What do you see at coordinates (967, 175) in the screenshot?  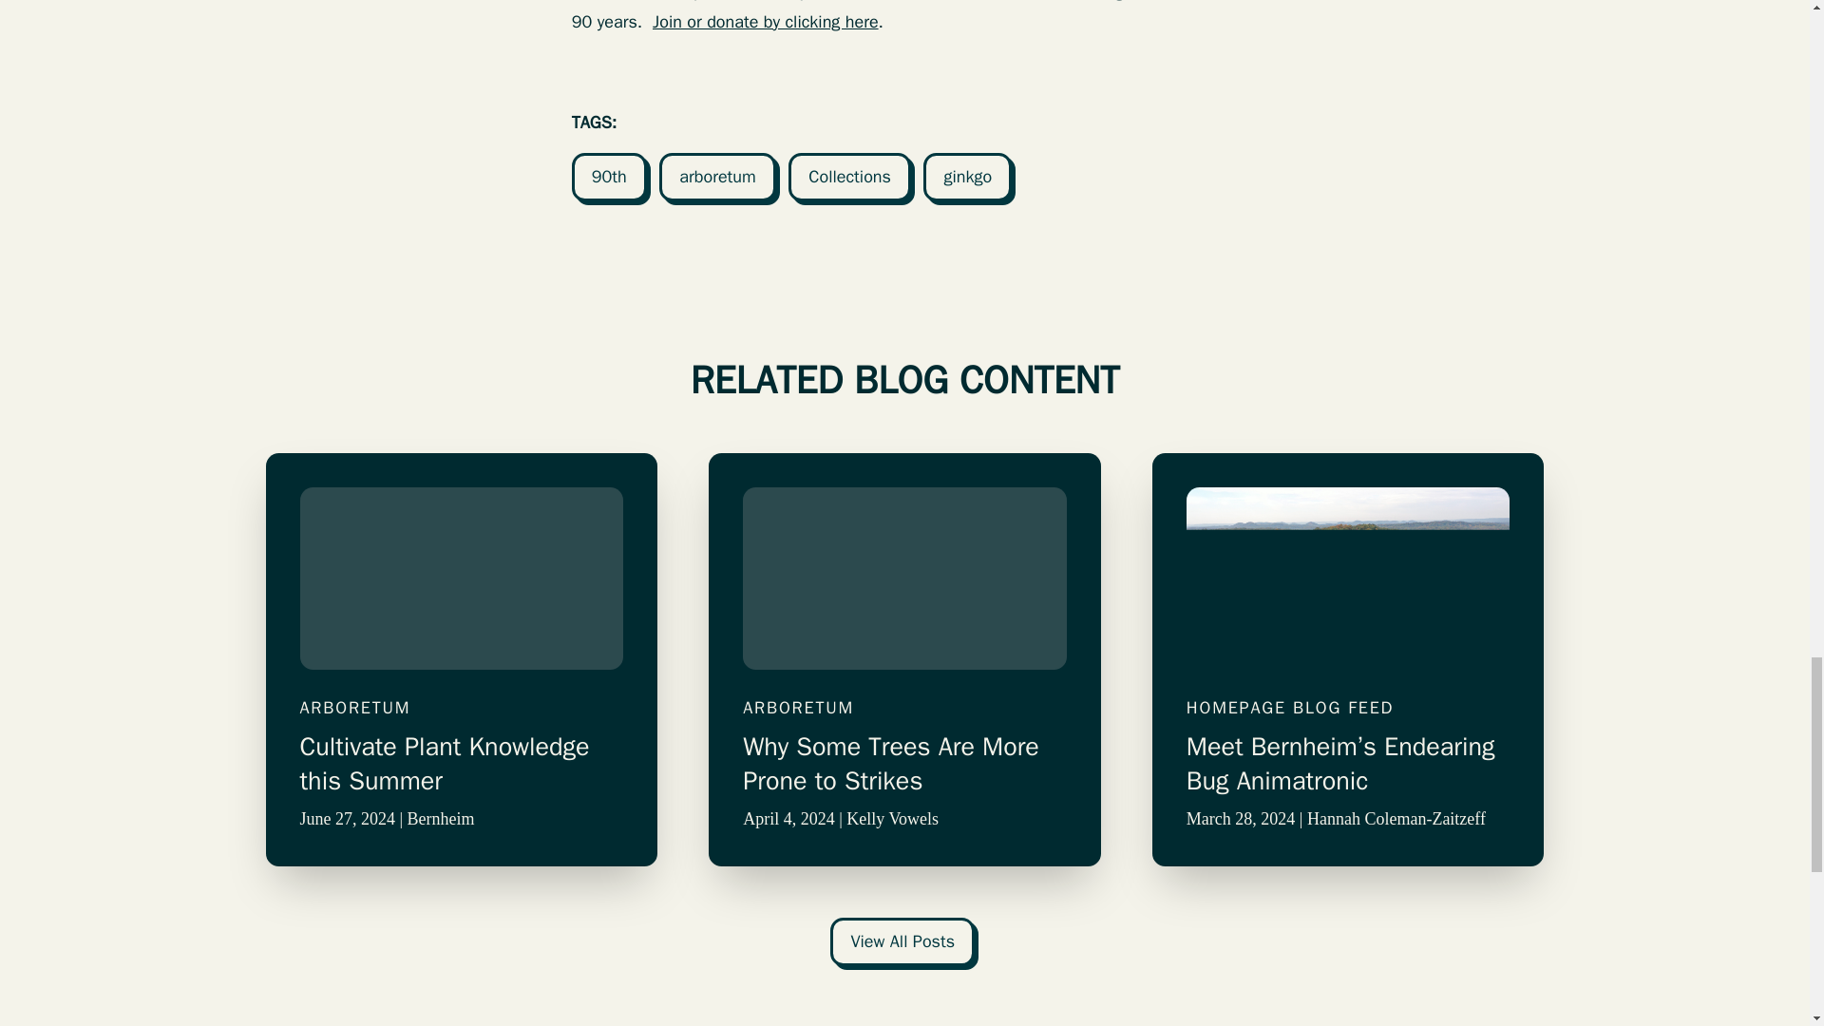 I see `ginkgo` at bounding box center [967, 175].